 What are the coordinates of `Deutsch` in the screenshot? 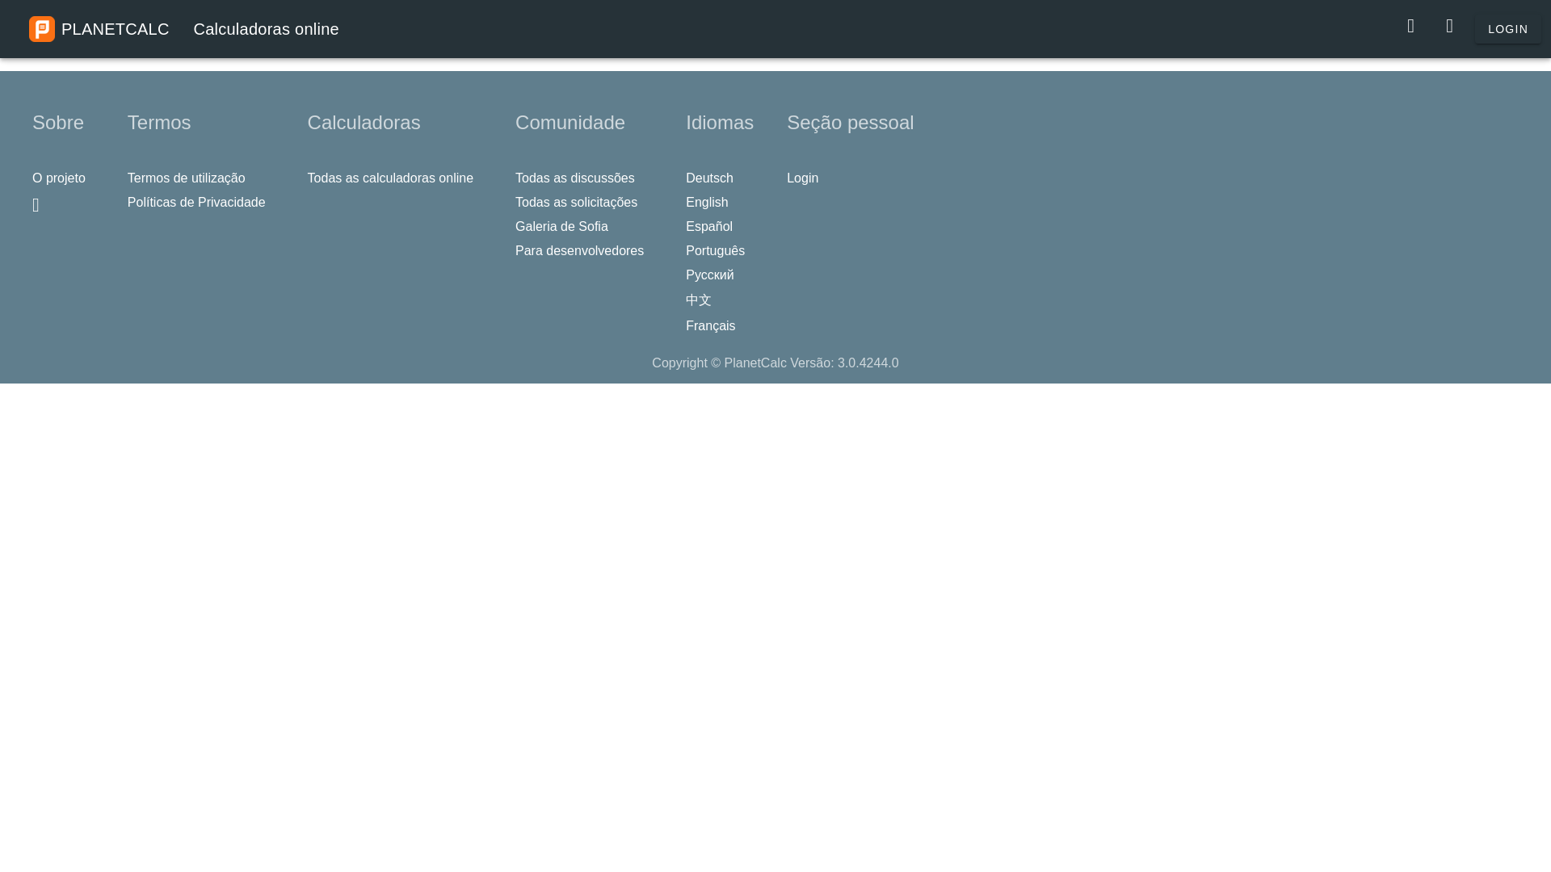 It's located at (714, 178).